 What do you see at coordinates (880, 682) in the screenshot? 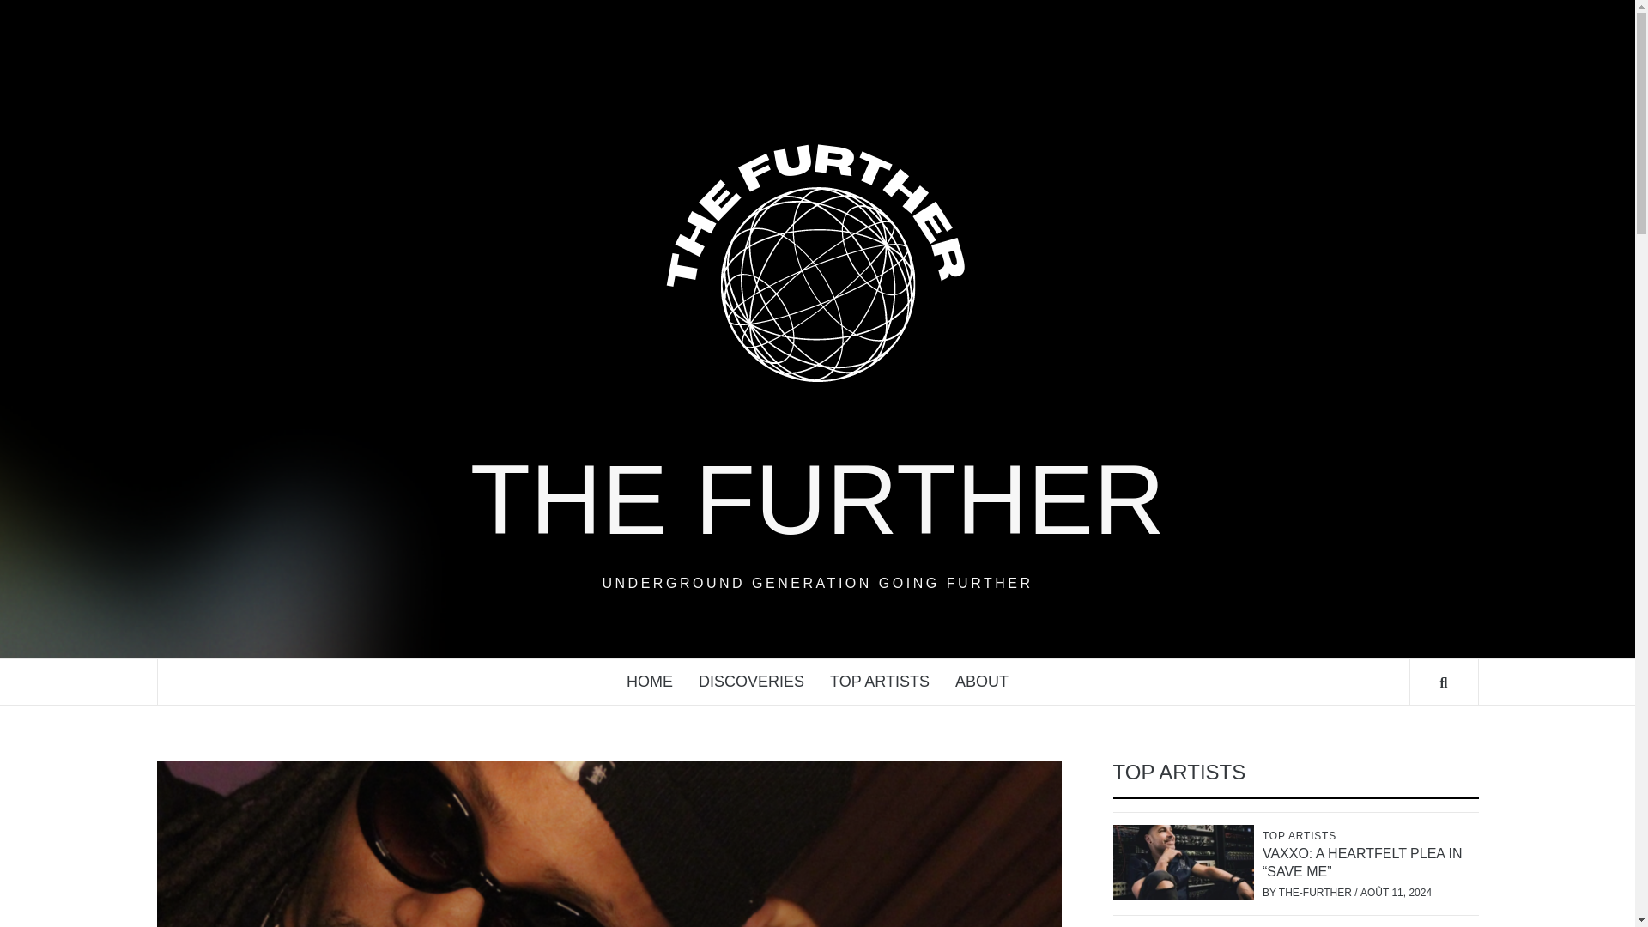
I see `TOP ARTISTS` at bounding box center [880, 682].